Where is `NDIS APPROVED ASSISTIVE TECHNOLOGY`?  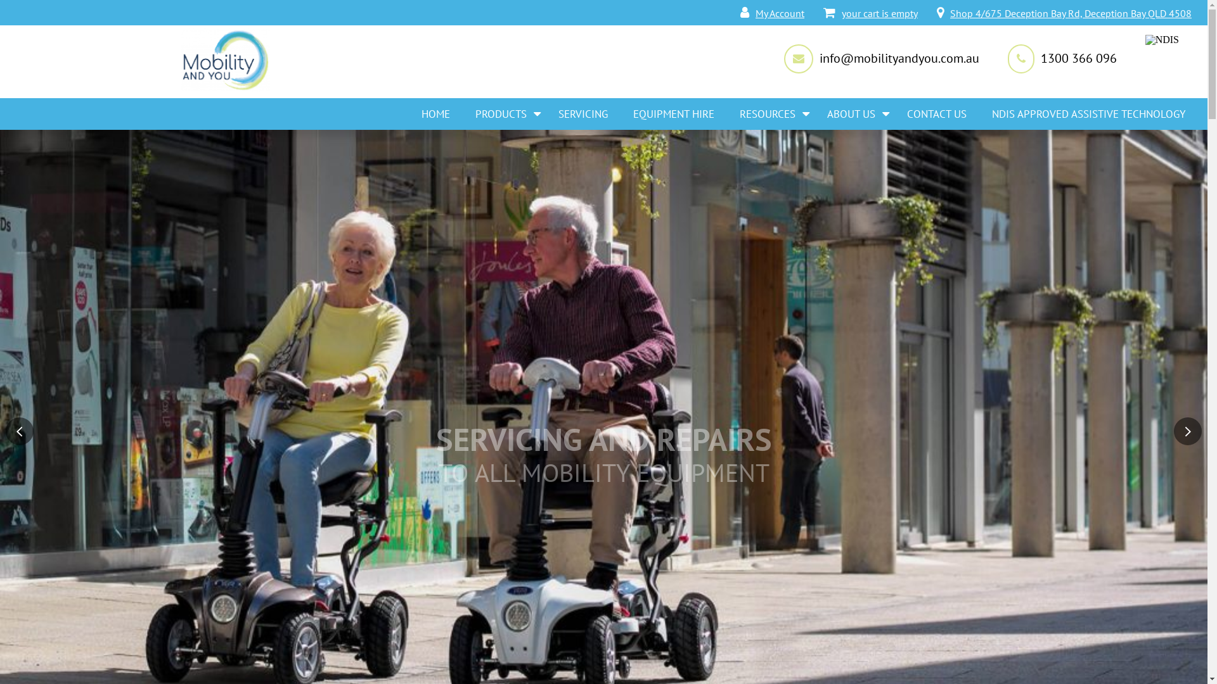 NDIS APPROVED ASSISTIVE TECHNOLOGY is located at coordinates (1089, 114).